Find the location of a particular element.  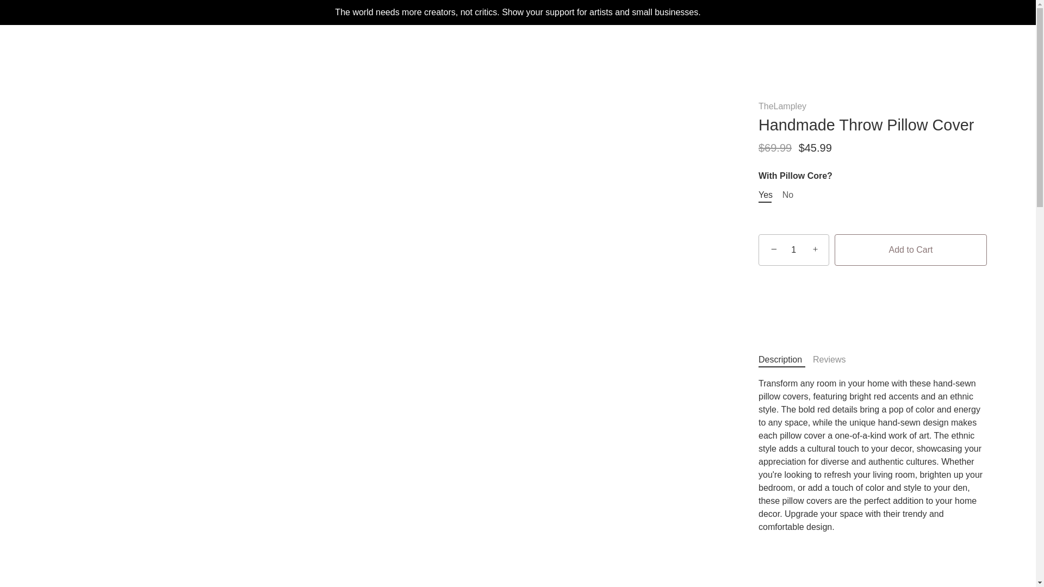

Our Story is located at coordinates (666, 48).